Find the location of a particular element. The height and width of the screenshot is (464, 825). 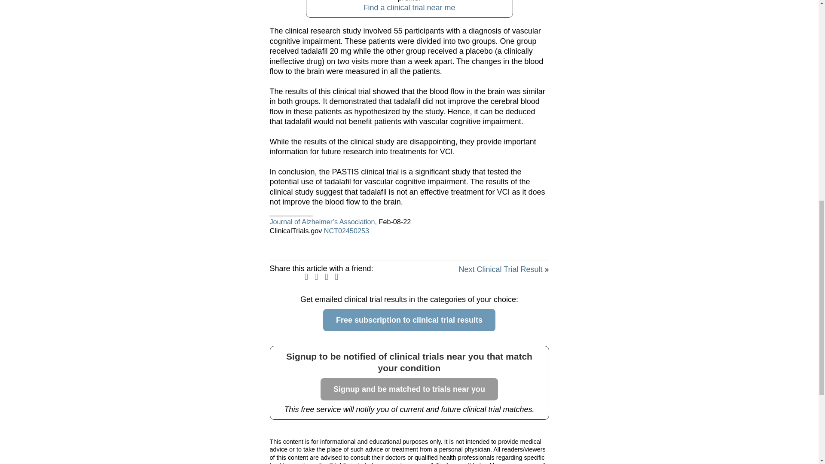

Find a clinical trial near me is located at coordinates (409, 8).